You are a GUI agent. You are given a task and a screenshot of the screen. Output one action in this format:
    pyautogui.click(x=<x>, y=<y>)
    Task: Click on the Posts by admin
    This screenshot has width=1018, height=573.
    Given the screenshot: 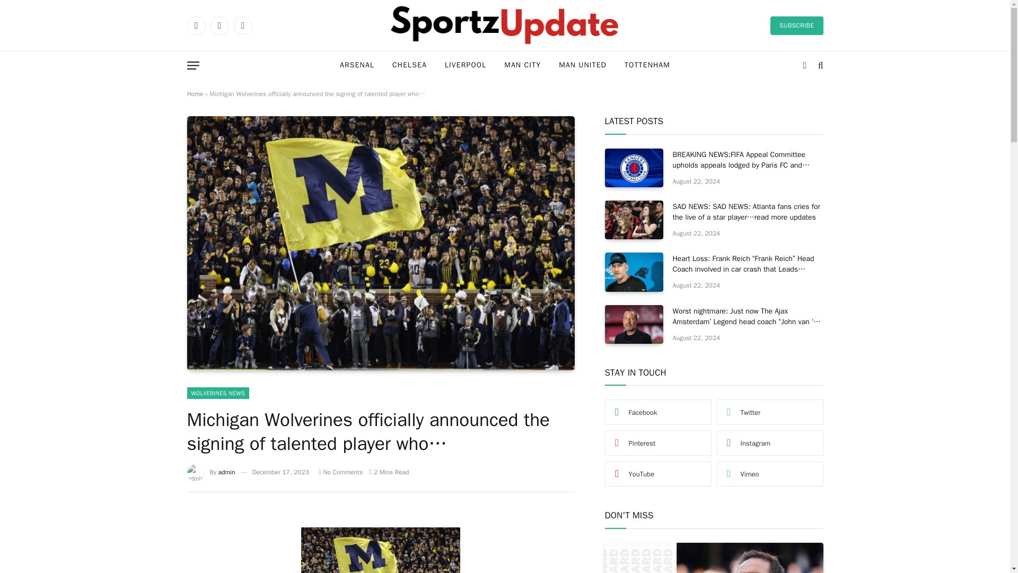 What is the action you would take?
    pyautogui.click(x=227, y=472)
    